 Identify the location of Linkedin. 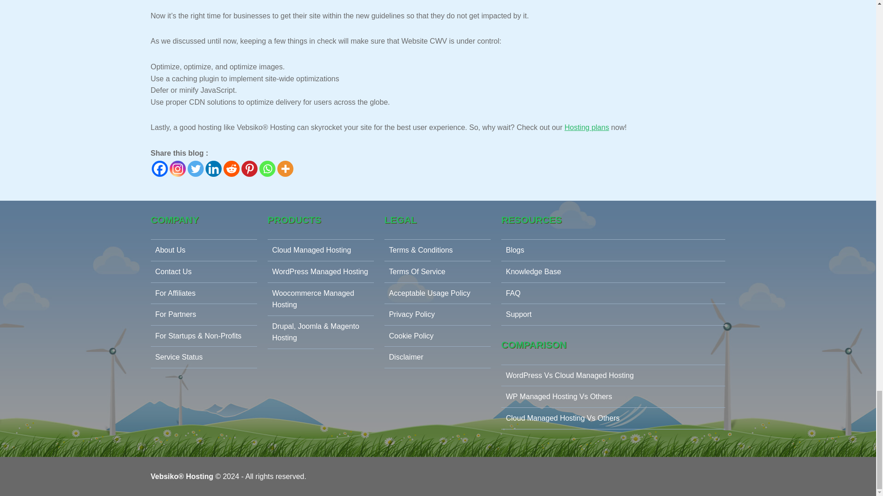
(213, 168).